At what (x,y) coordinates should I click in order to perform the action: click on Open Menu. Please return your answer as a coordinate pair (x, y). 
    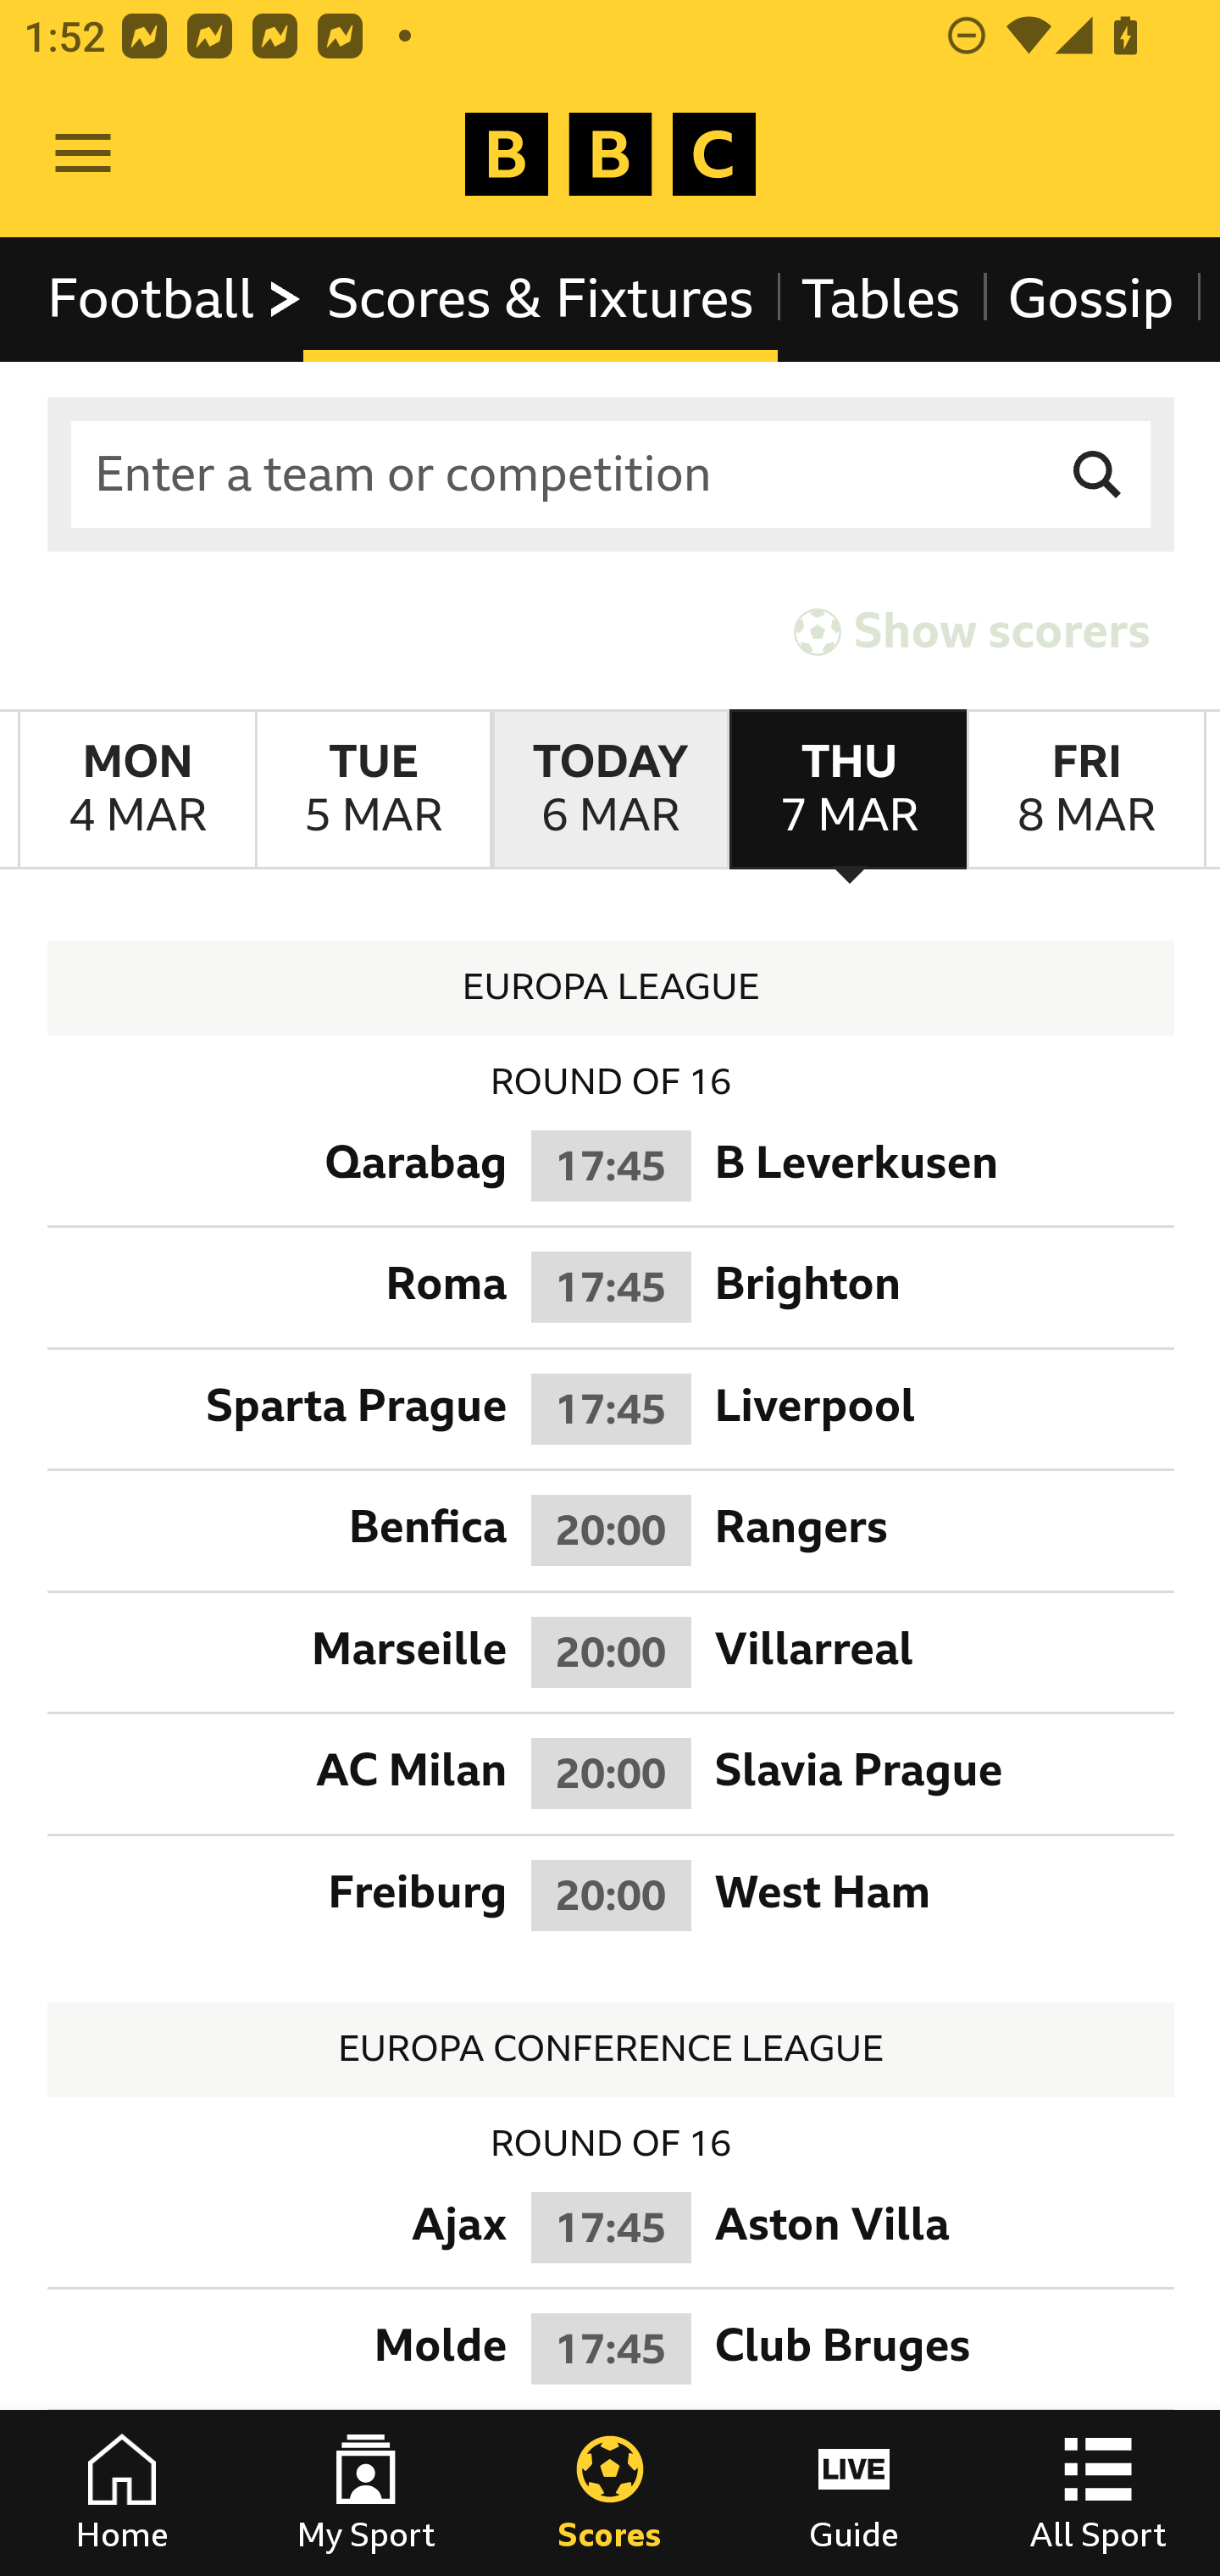
    Looking at the image, I should click on (83, 154).